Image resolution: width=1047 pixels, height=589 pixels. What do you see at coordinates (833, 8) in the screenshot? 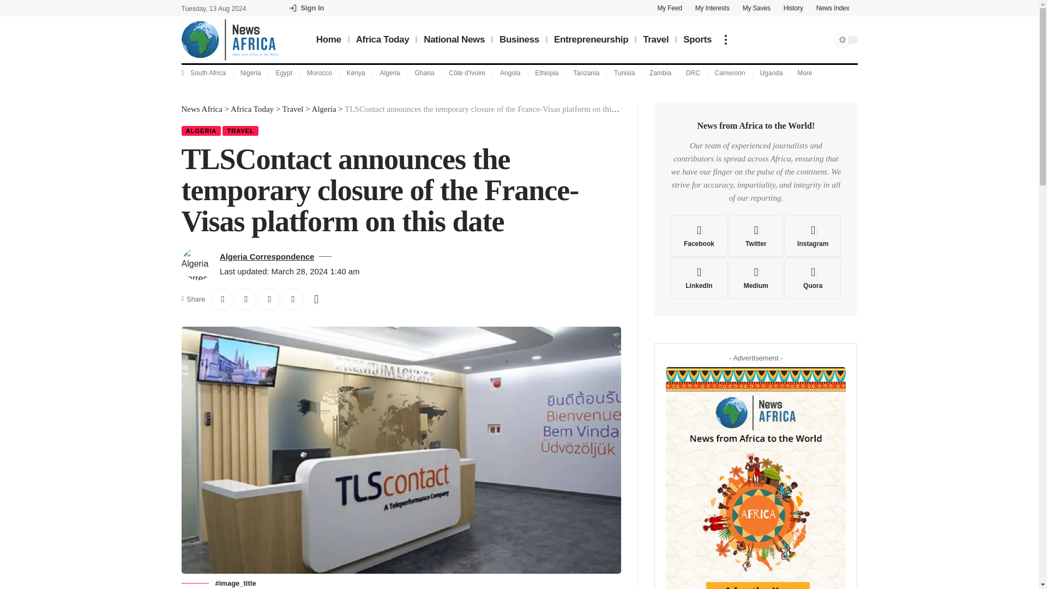
I see `News Index` at bounding box center [833, 8].